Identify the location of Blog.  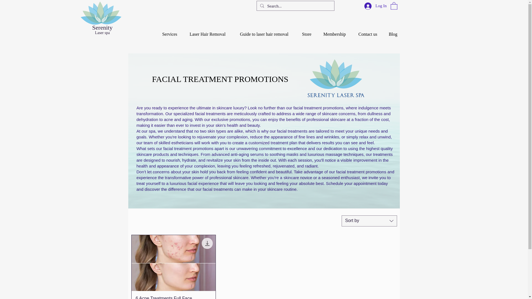
(393, 32).